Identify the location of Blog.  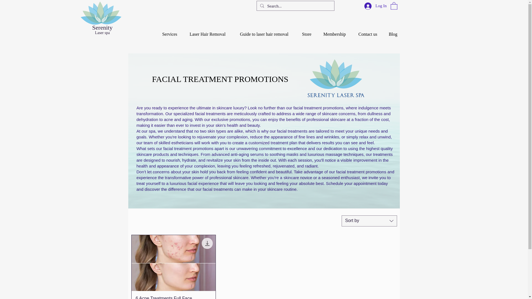
(393, 32).